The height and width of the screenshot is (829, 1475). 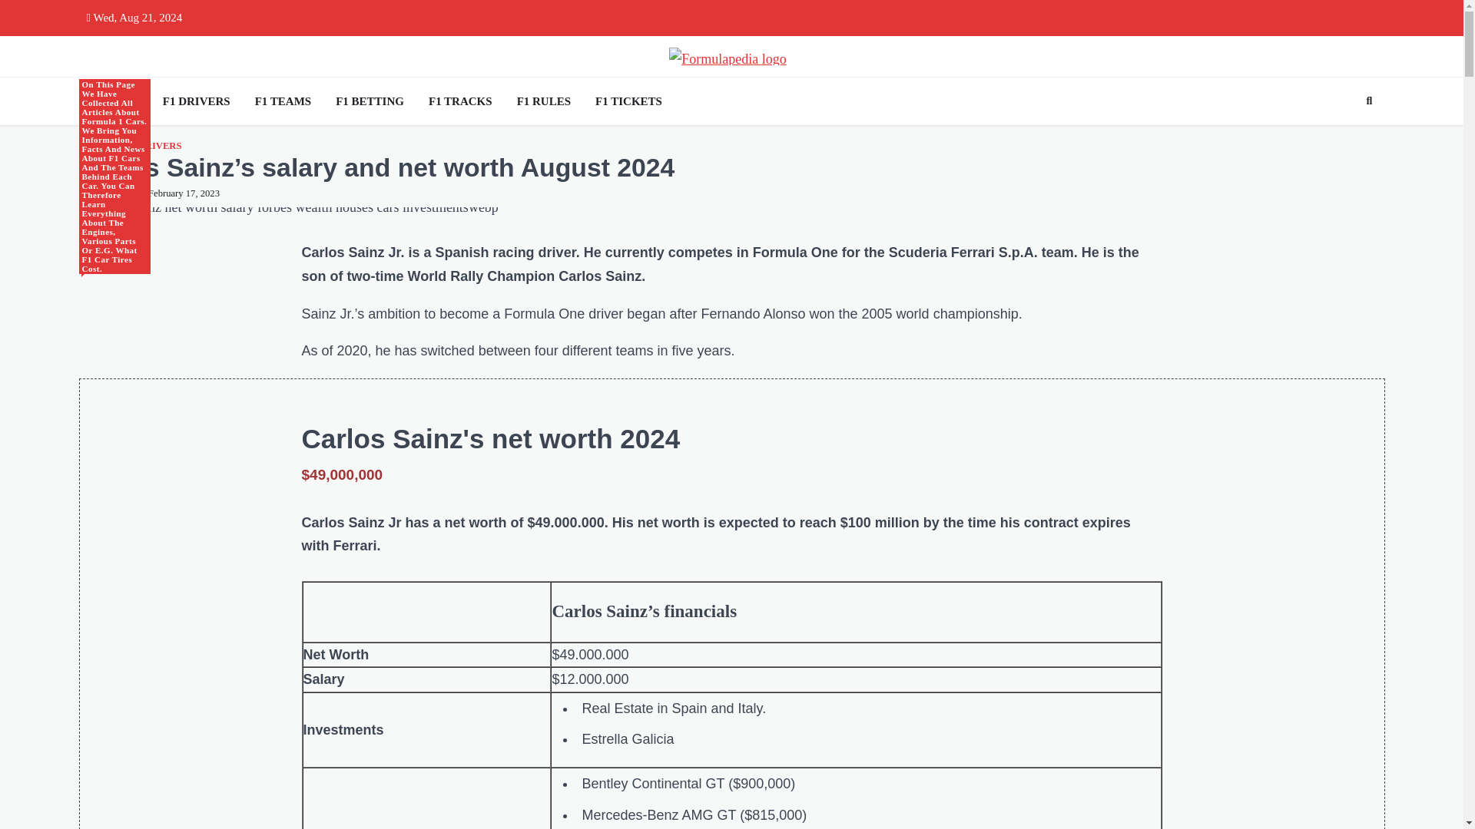 What do you see at coordinates (628, 101) in the screenshot?
I see `F1 TICKETS` at bounding box center [628, 101].